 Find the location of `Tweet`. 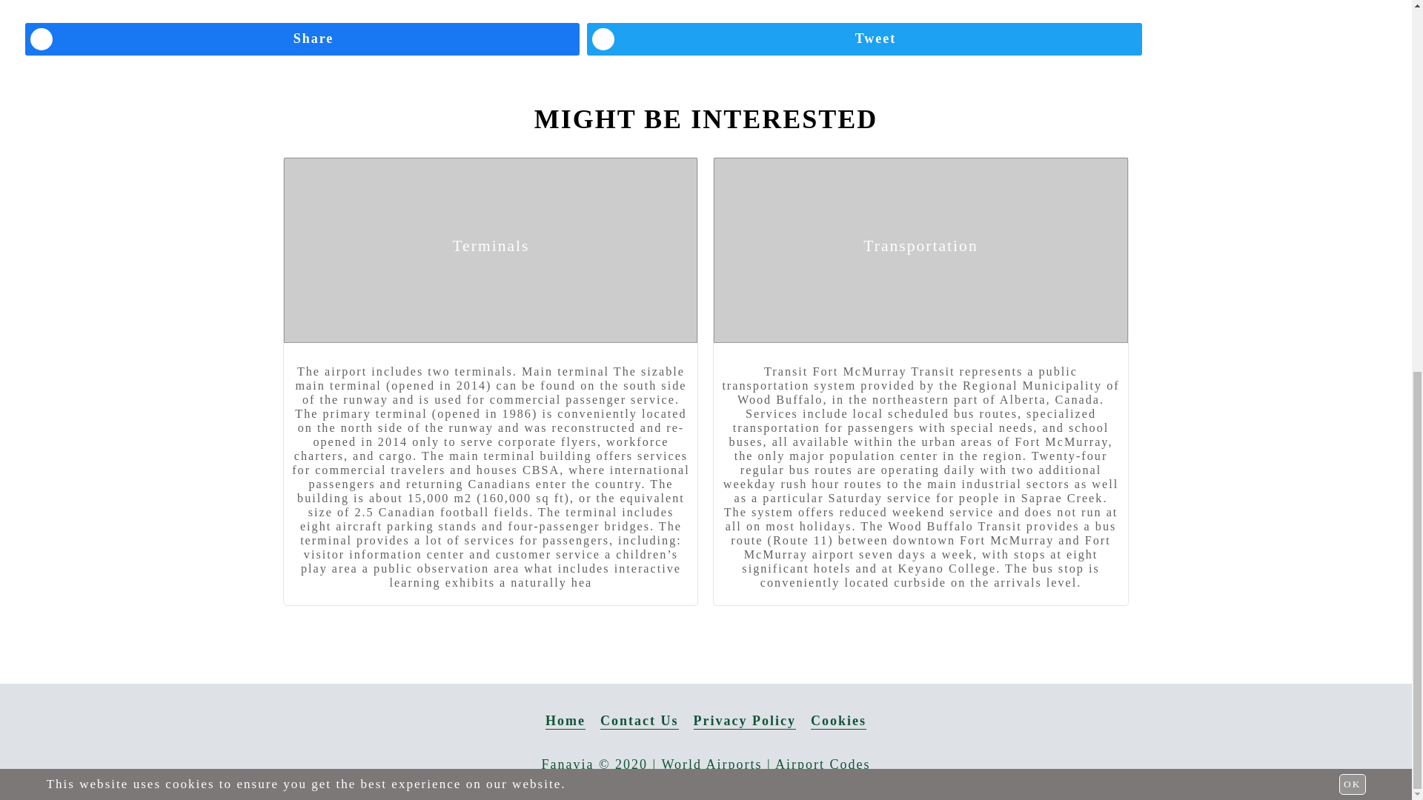

Tweet is located at coordinates (864, 39).